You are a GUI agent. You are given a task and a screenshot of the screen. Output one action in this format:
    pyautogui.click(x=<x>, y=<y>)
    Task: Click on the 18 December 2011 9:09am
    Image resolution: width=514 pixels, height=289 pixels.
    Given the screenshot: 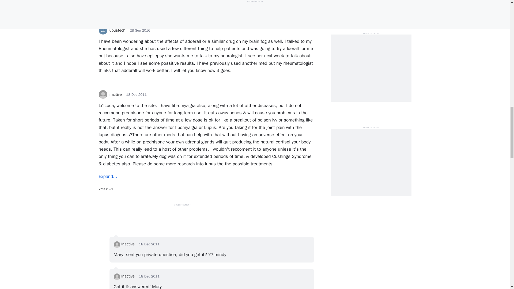 What is the action you would take?
    pyautogui.click(x=136, y=94)
    